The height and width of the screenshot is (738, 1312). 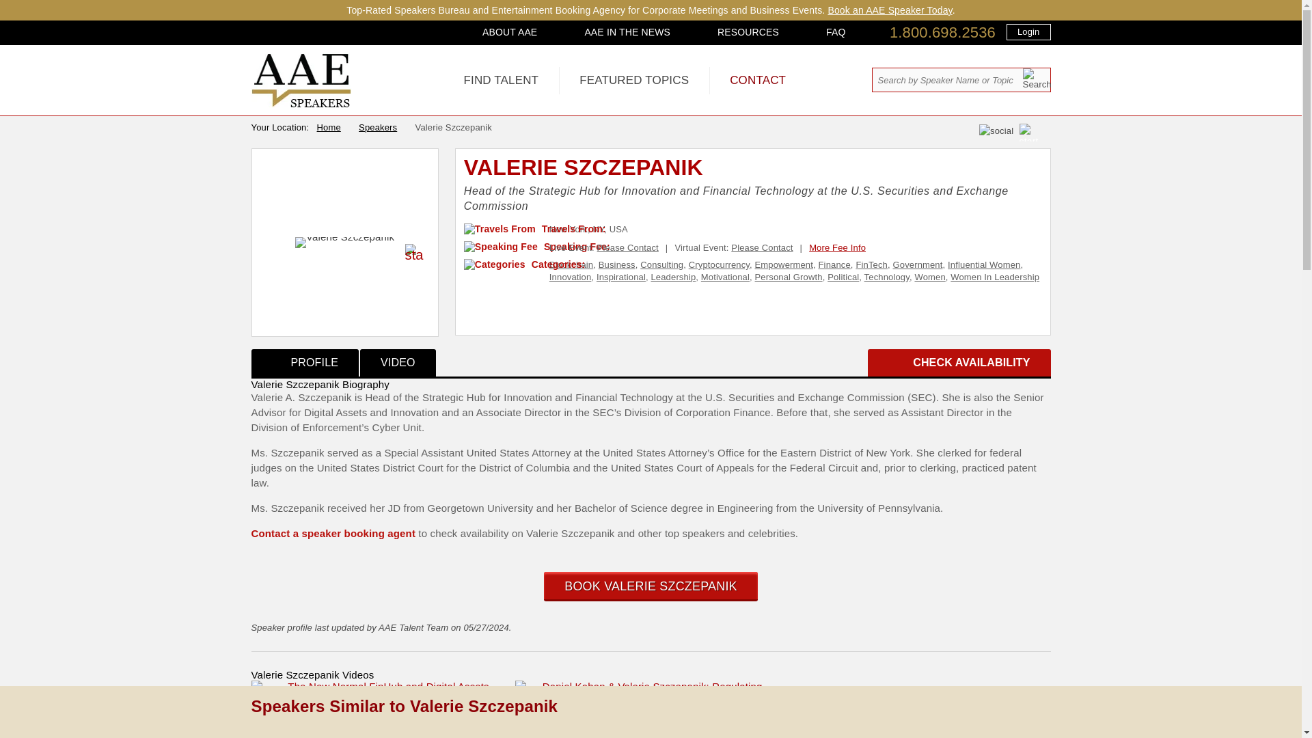 I want to click on Search, so click(x=1036, y=79).